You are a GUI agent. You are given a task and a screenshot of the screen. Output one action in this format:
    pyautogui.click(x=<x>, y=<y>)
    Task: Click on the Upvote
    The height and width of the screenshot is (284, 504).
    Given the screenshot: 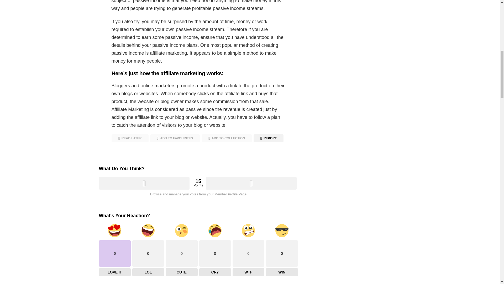 What is the action you would take?
    pyautogui.click(x=144, y=183)
    